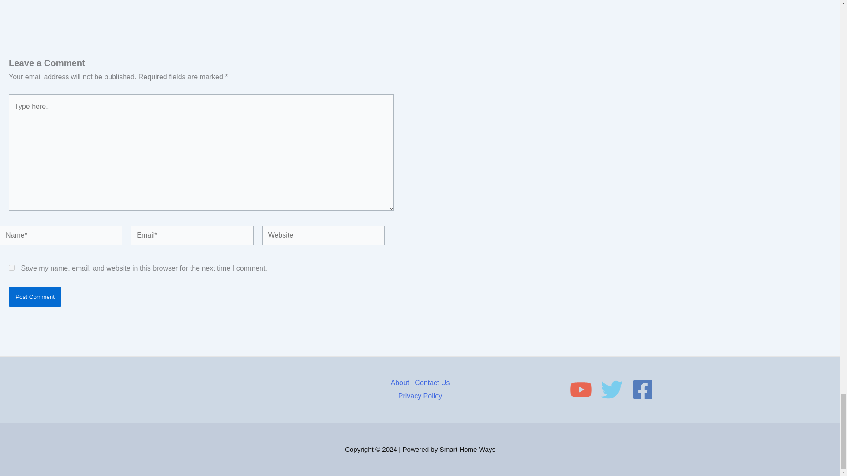  Describe the element at coordinates (34, 297) in the screenshot. I see `Post Comment` at that location.